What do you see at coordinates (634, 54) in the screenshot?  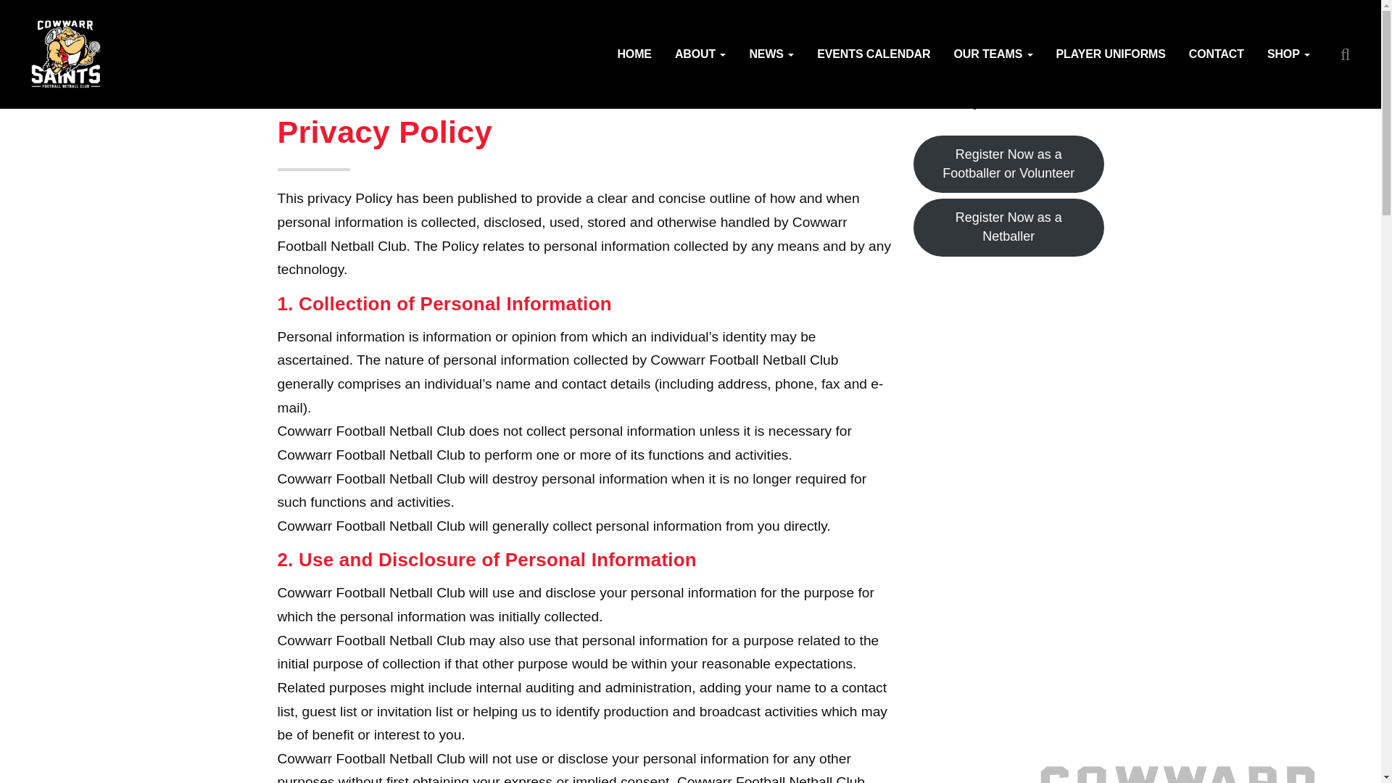 I see `HOME` at bounding box center [634, 54].